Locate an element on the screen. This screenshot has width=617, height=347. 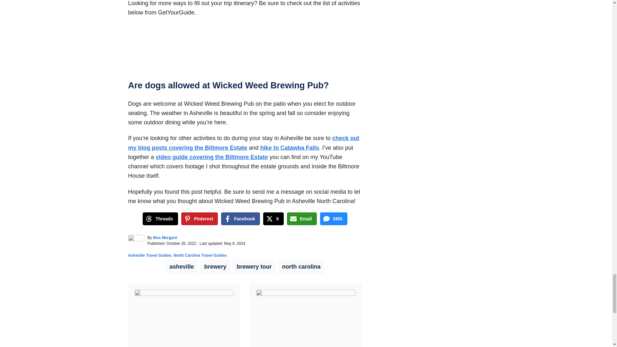
GetYourGuide Widget is located at coordinates (245, 48).